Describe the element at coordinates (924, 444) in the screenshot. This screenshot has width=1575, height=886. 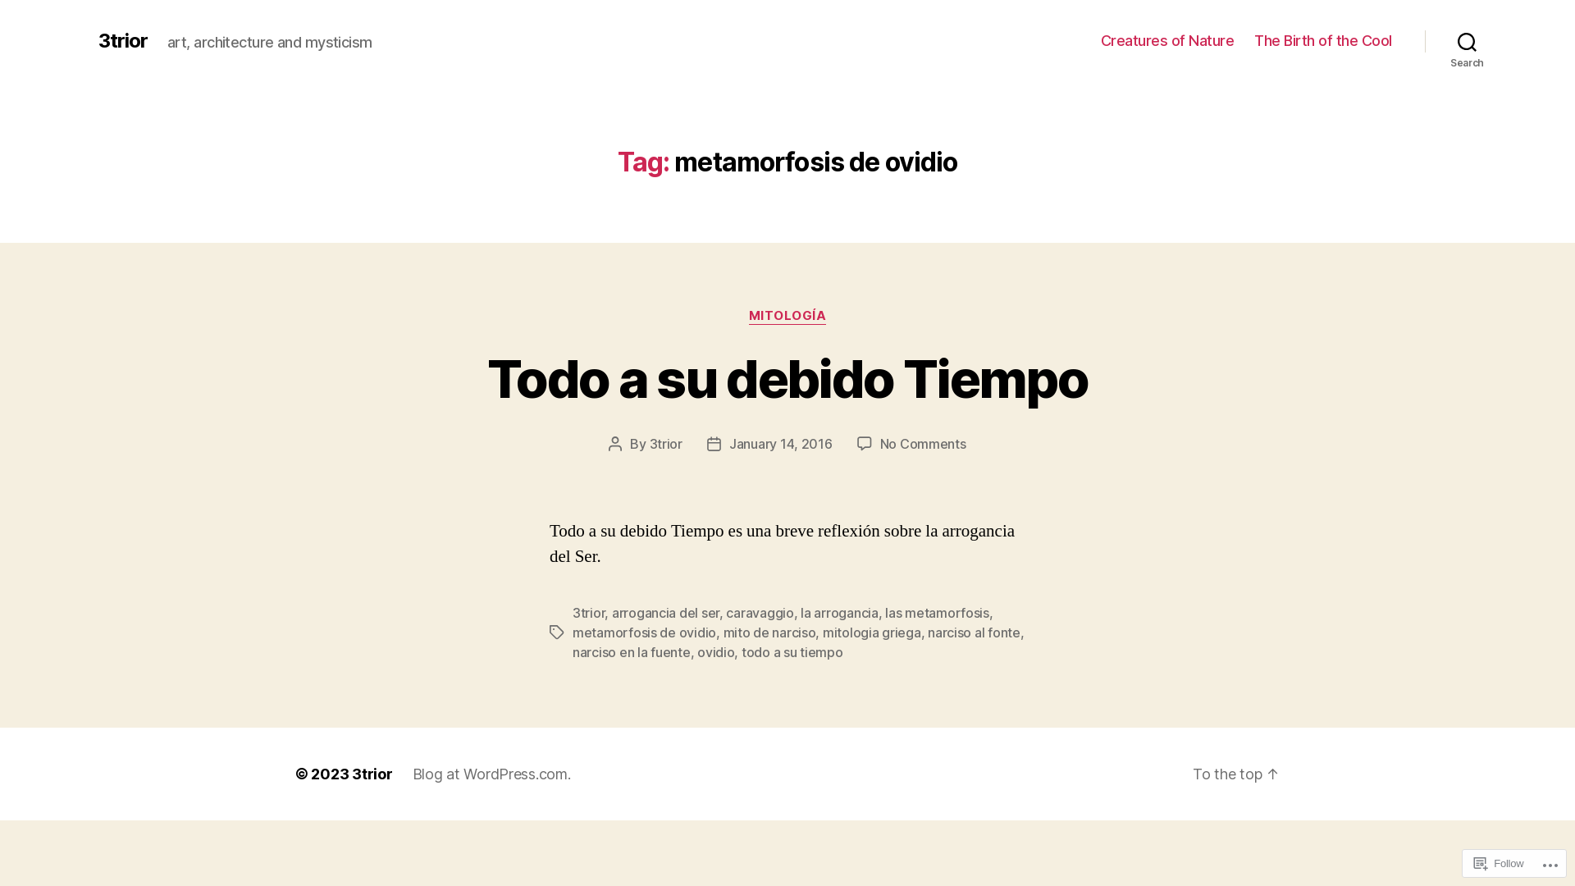
I see `No Comments` at that location.